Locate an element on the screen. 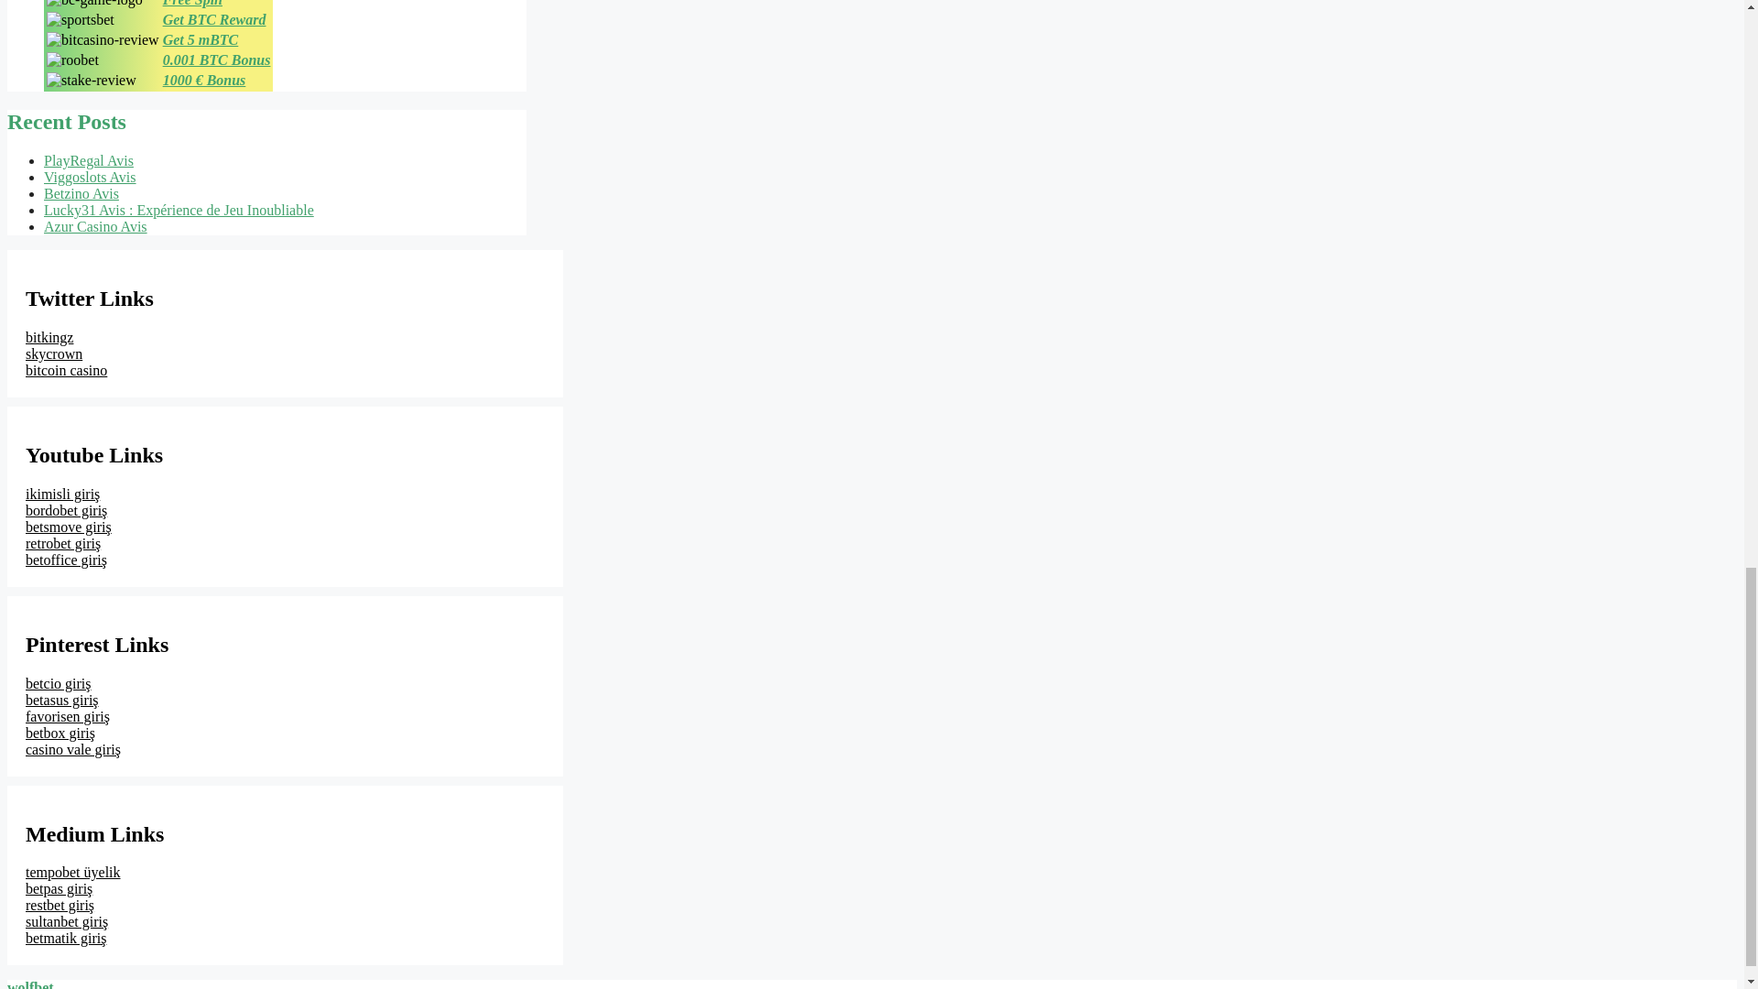  0.001 BTC Bonus is located at coordinates (216, 60).